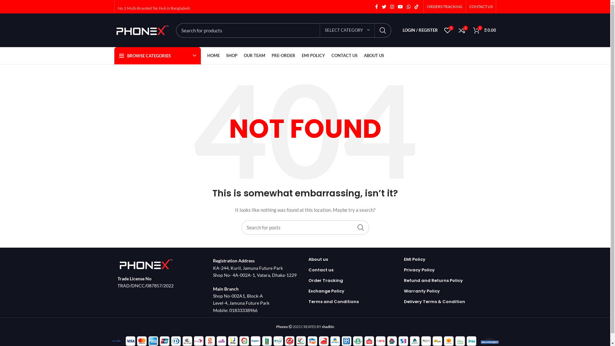 The height and width of the screenshot is (346, 615). I want to click on Warranty Policy, so click(422, 291).